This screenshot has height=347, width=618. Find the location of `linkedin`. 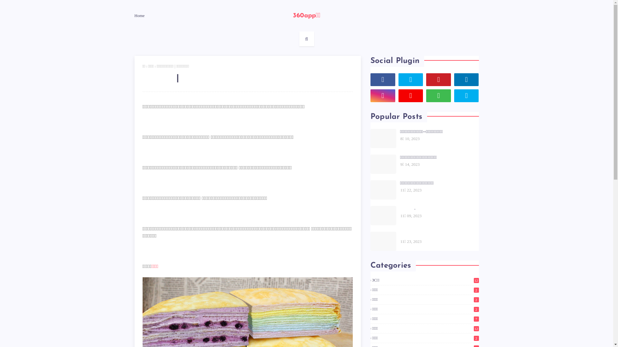

linkedin is located at coordinates (467, 80).